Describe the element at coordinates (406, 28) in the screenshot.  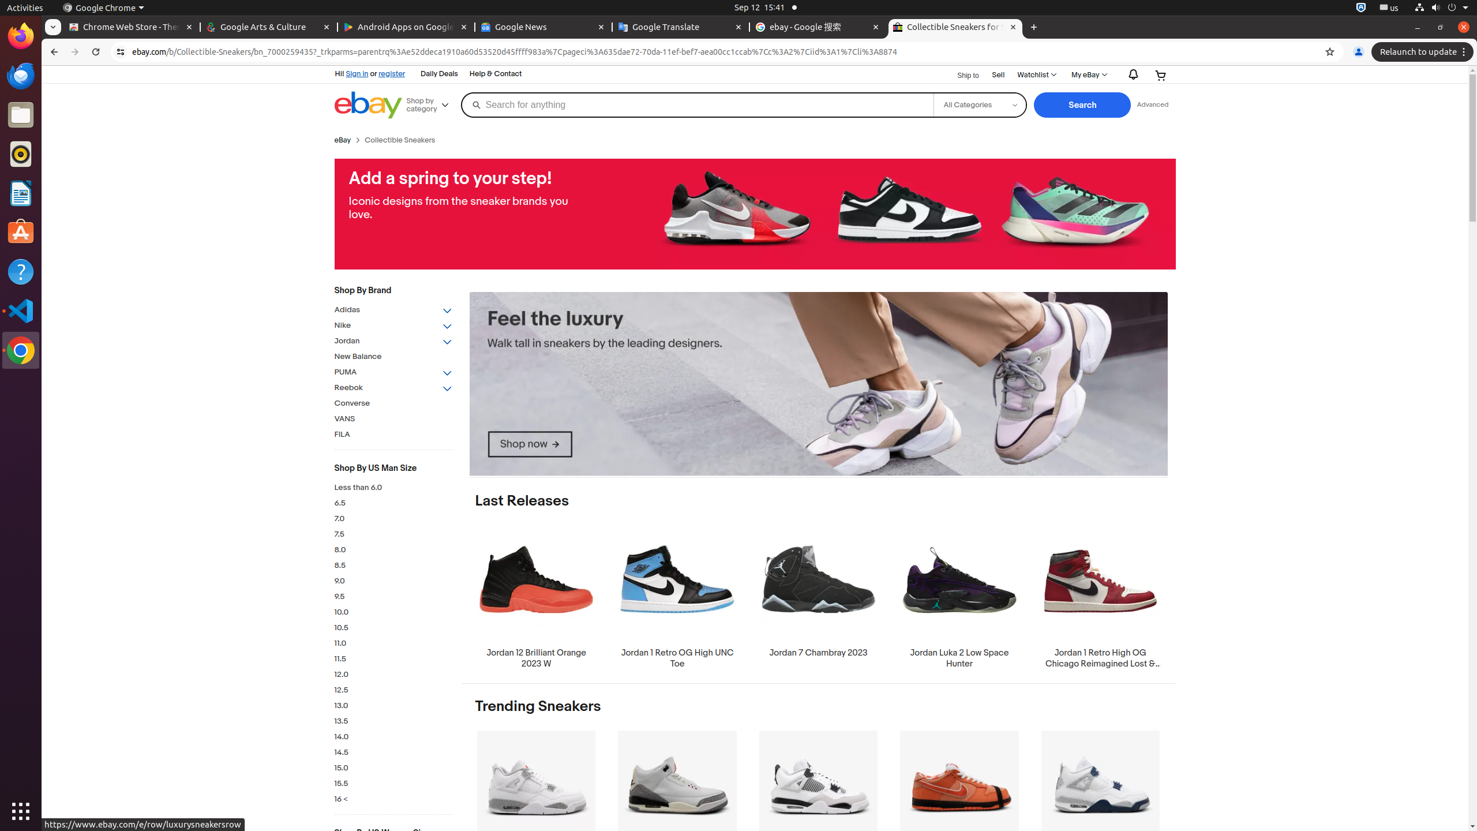
I see `Android Apps on Google Play - Memory usage - 60.7 MB` at that location.